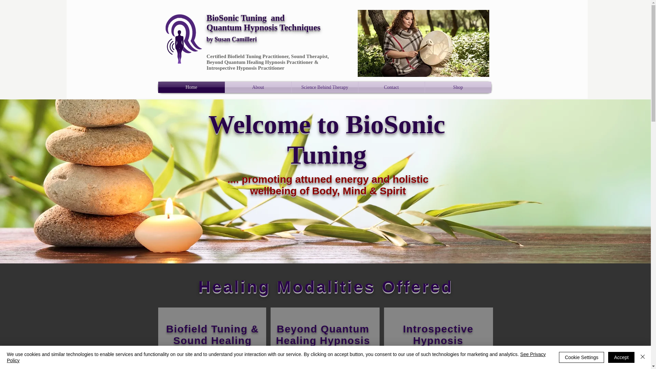 Image resolution: width=656 pixels, height=369 pixels. Describe the element at coordinates (276, 357) in the screenshot. I see `See Privacy Policy` at that location.